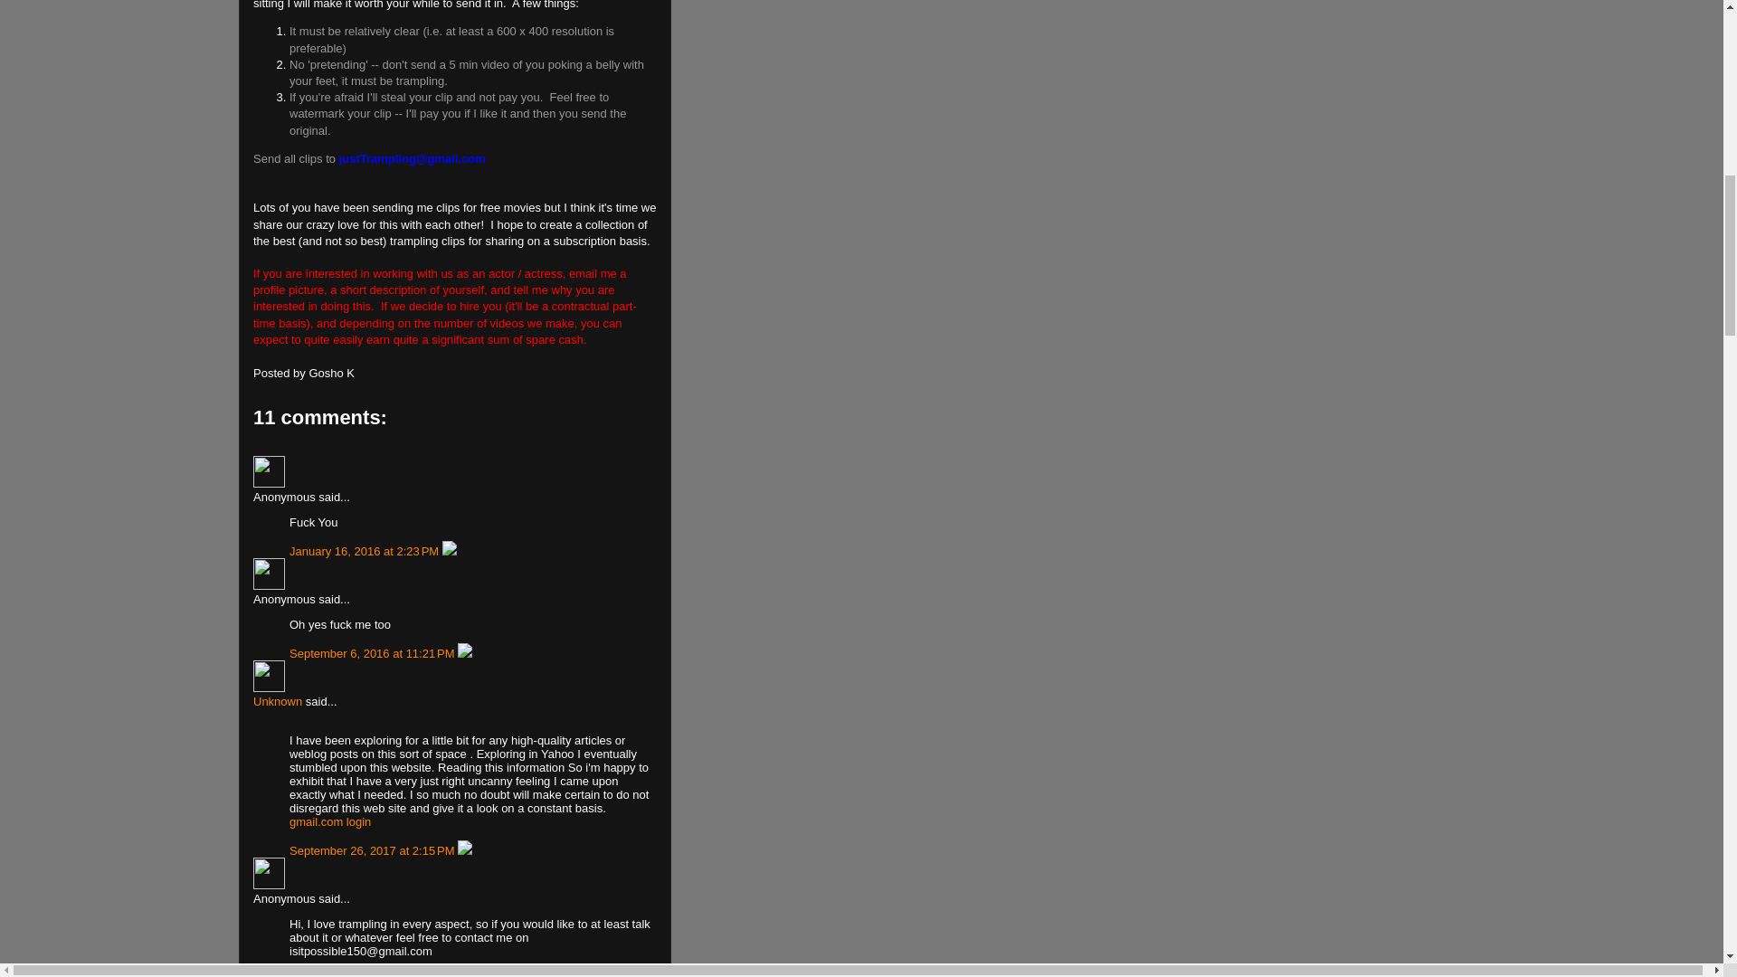 The width and height of the screenshot is (1737, 977). Describe the element at coordinates (269, 873) in the screenshot. I see `Anonymous` at that location.